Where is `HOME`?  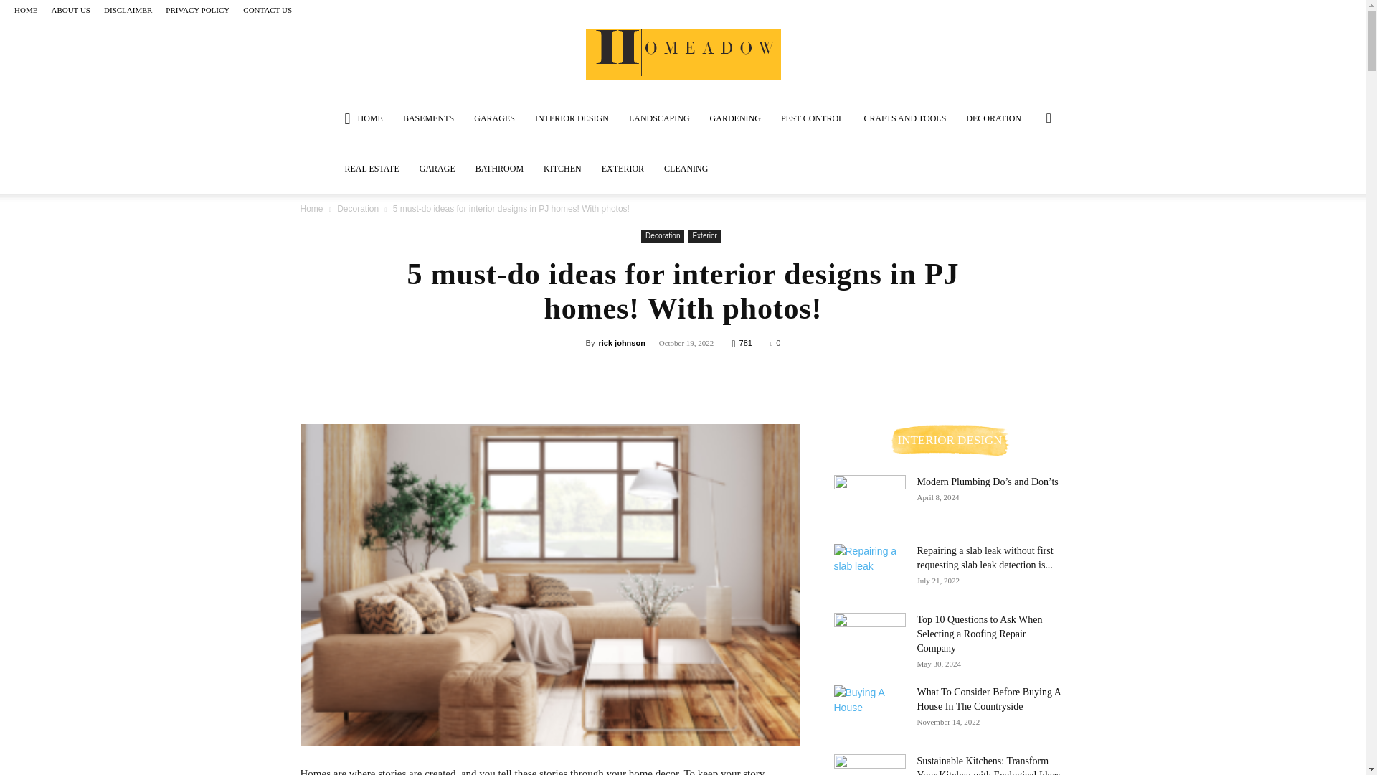
HOME is located at coordinates (25, 10).